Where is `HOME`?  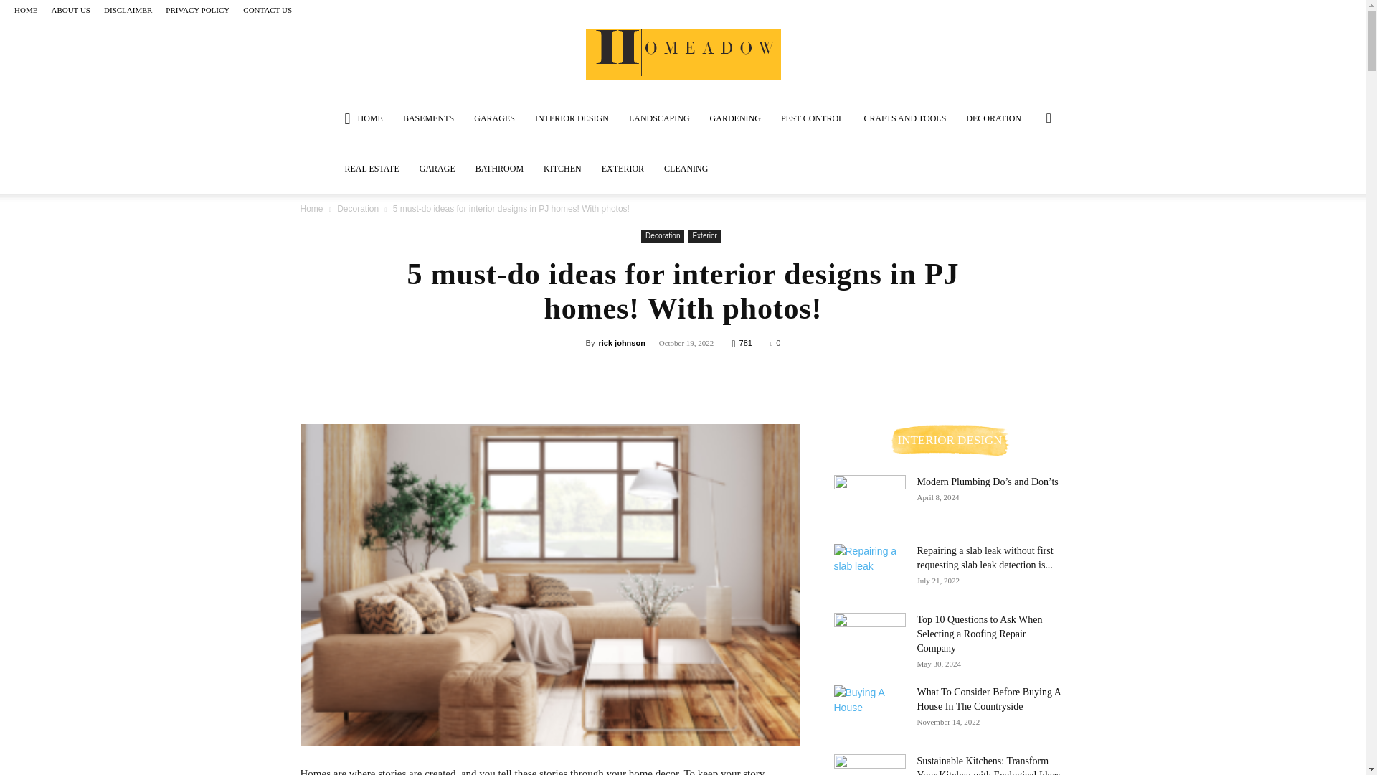
HOME is located at coordinates (25, 10).